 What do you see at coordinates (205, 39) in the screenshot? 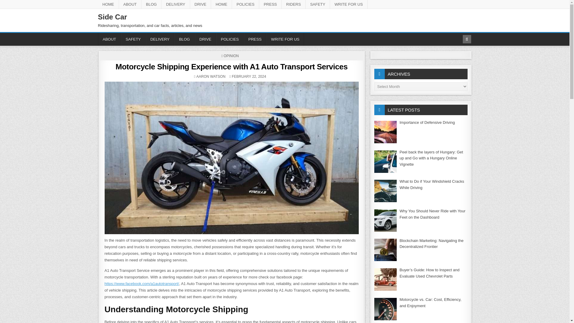
I see `DRIVE` at bounding box center [205, 39].